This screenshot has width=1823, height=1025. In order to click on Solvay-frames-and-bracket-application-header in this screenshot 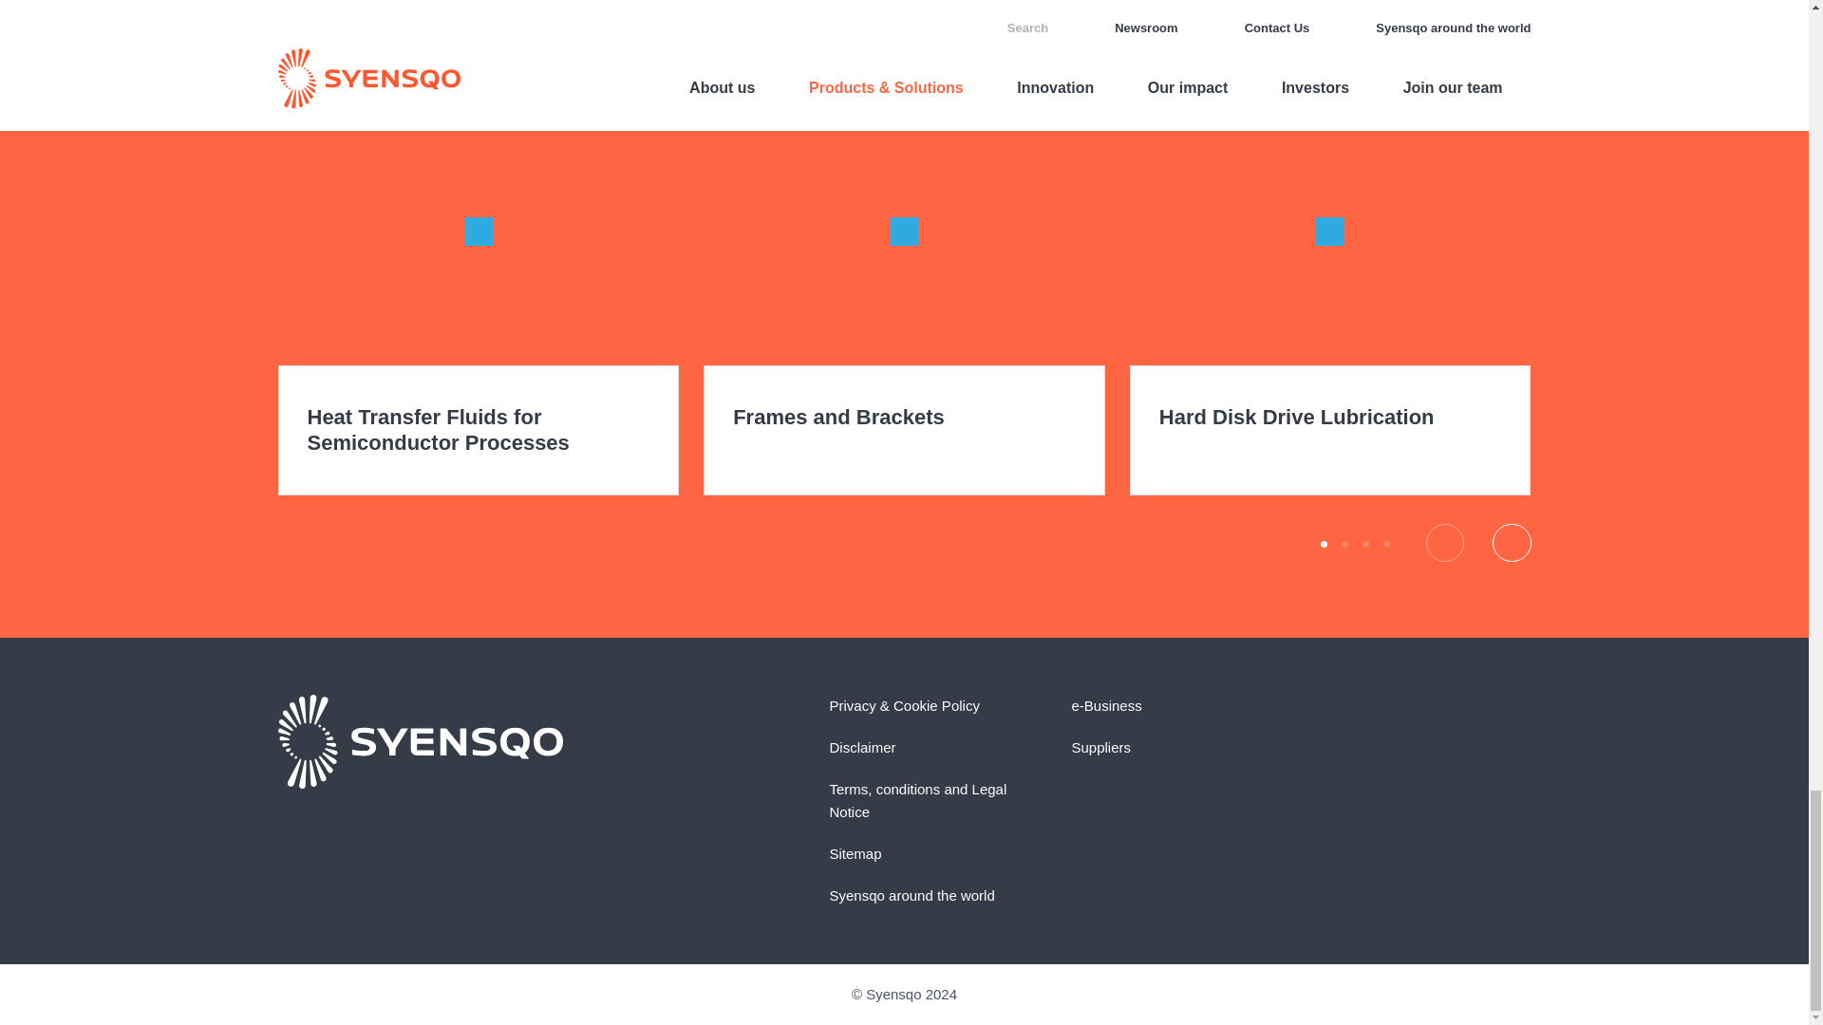, I will do `click(904, 231)`.